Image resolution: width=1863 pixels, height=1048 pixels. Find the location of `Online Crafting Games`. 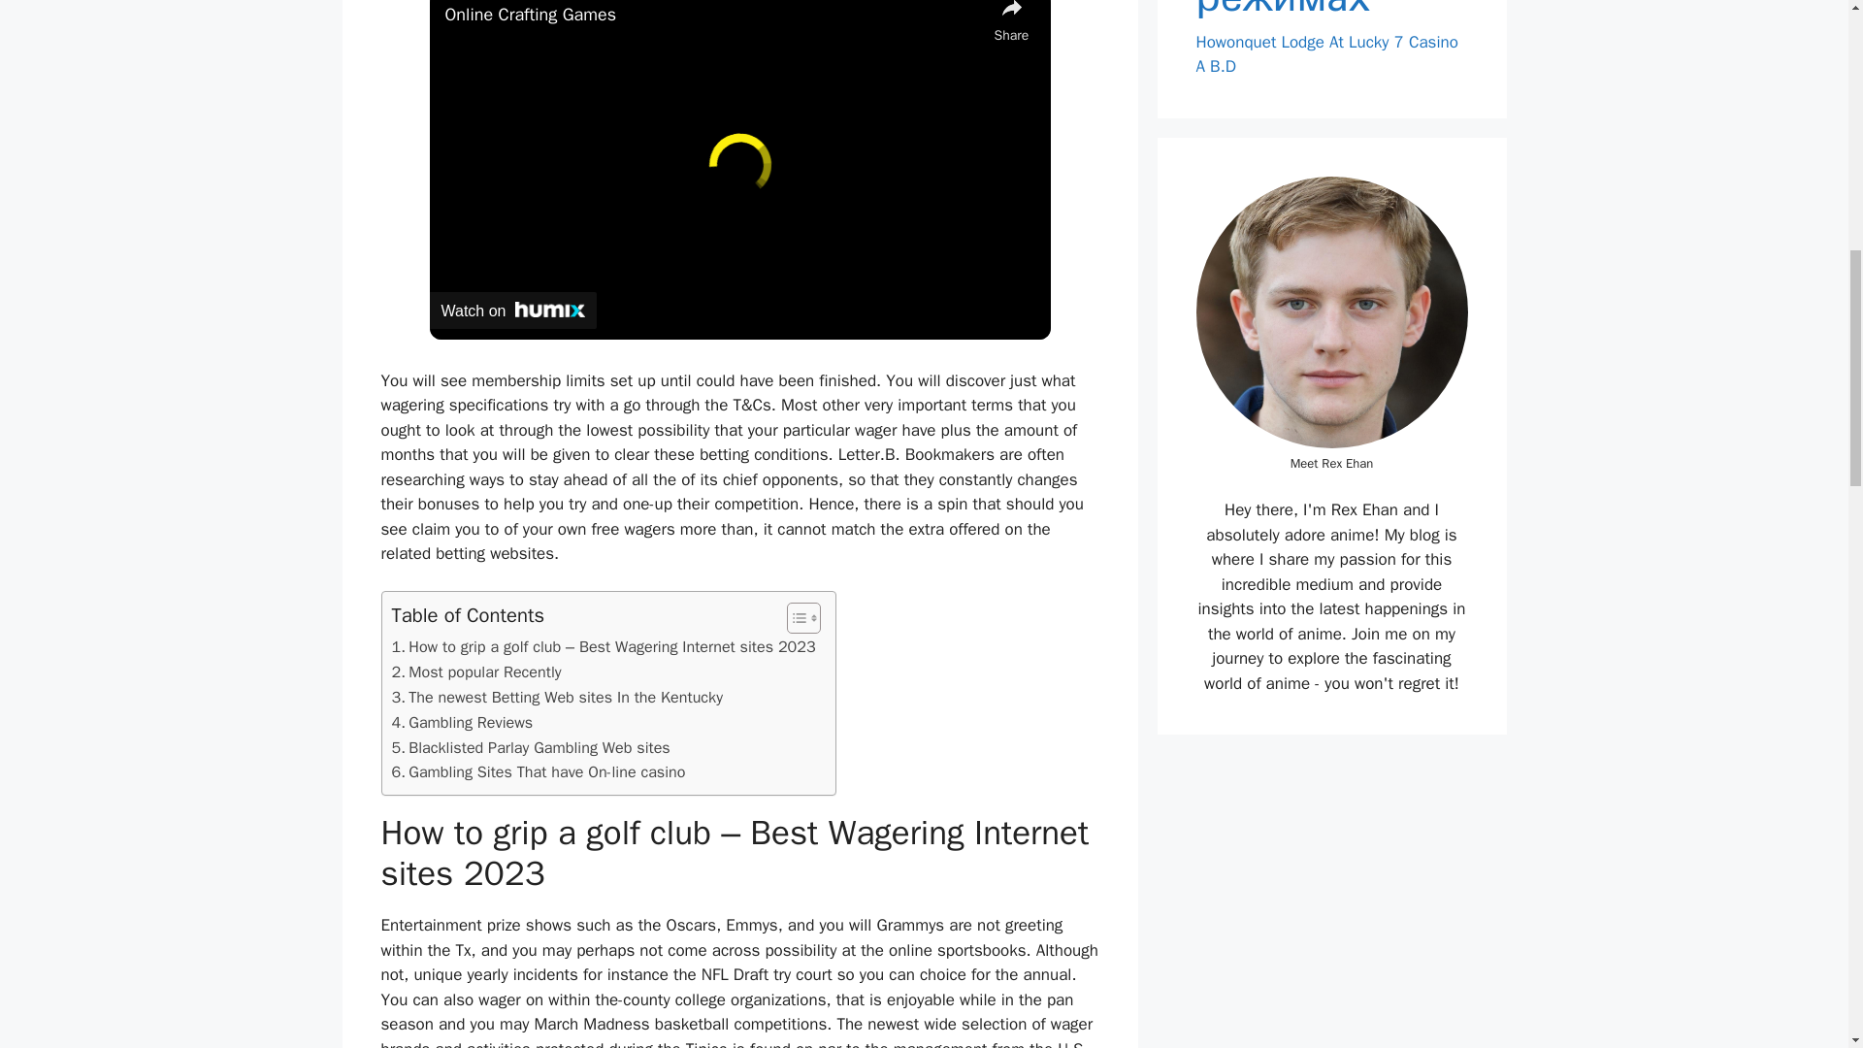

Online Crafting Games is located at coordinates (714, 16).